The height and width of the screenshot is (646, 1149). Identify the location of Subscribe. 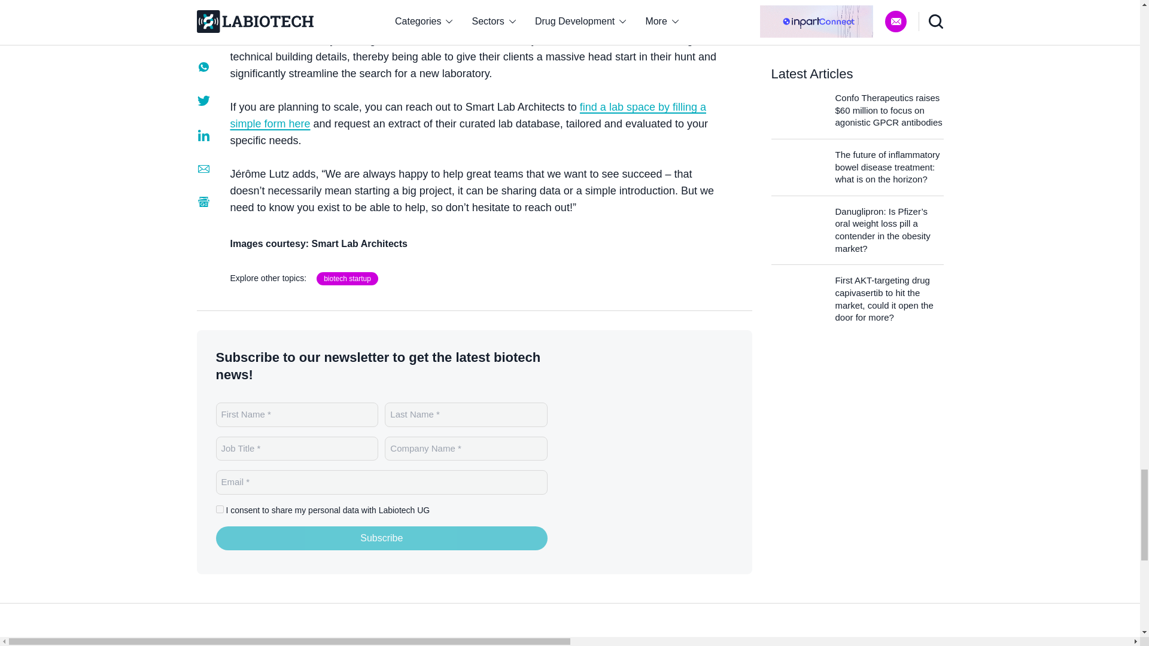
(382, 538).